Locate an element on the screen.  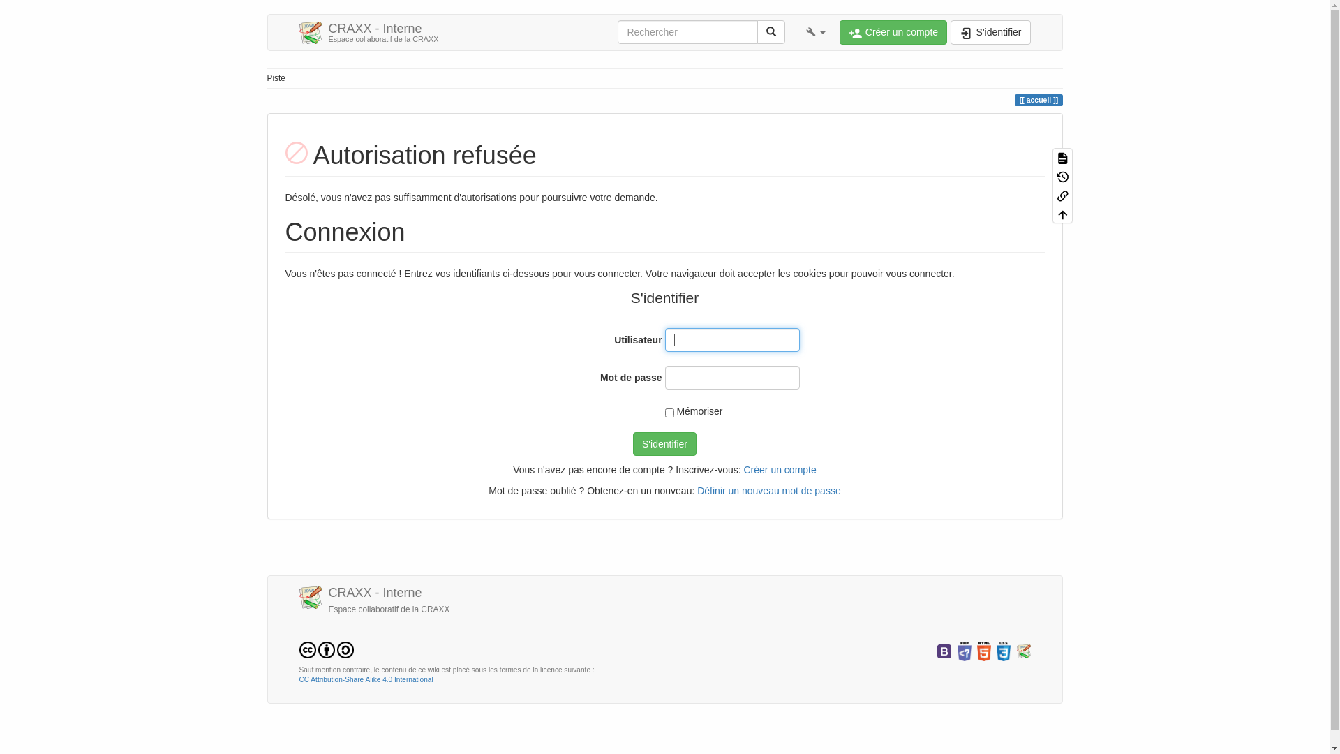
CC Attribution-Share Alike 4.0 International is located at coordinates (366, 680).